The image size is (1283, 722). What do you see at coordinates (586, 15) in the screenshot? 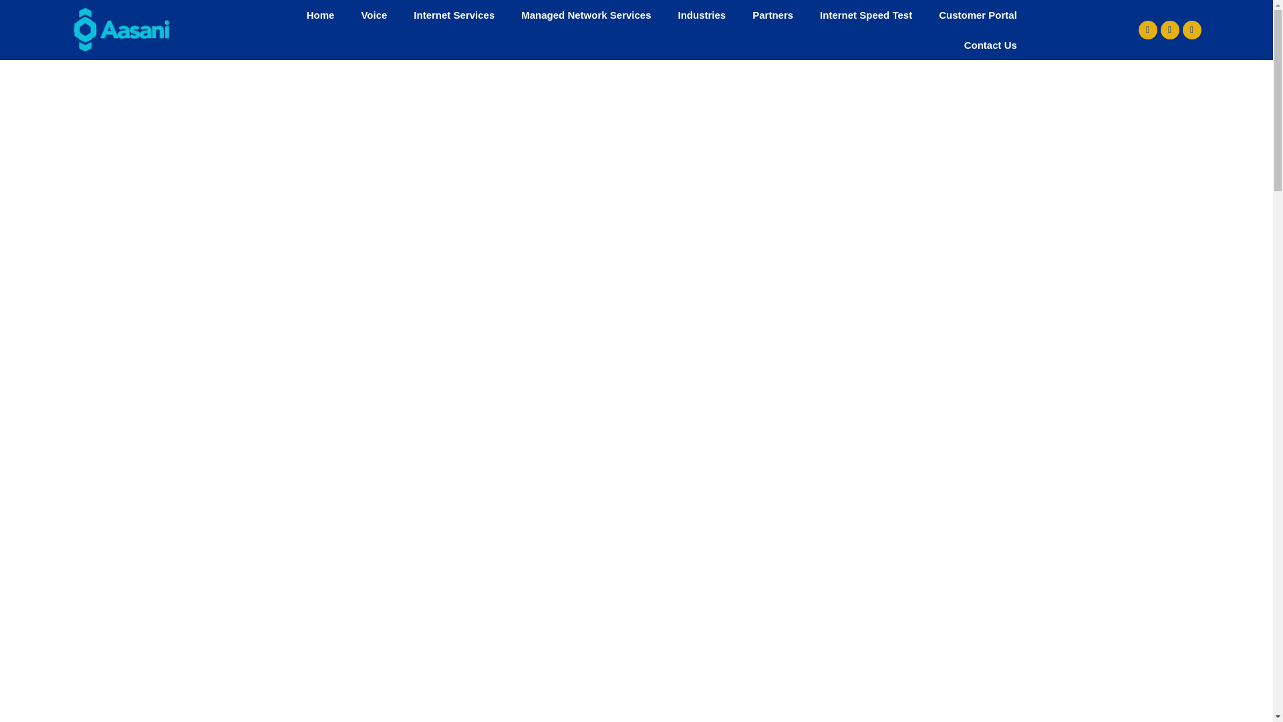
I see `Managed Network Services` at bounding box center [586, 15].